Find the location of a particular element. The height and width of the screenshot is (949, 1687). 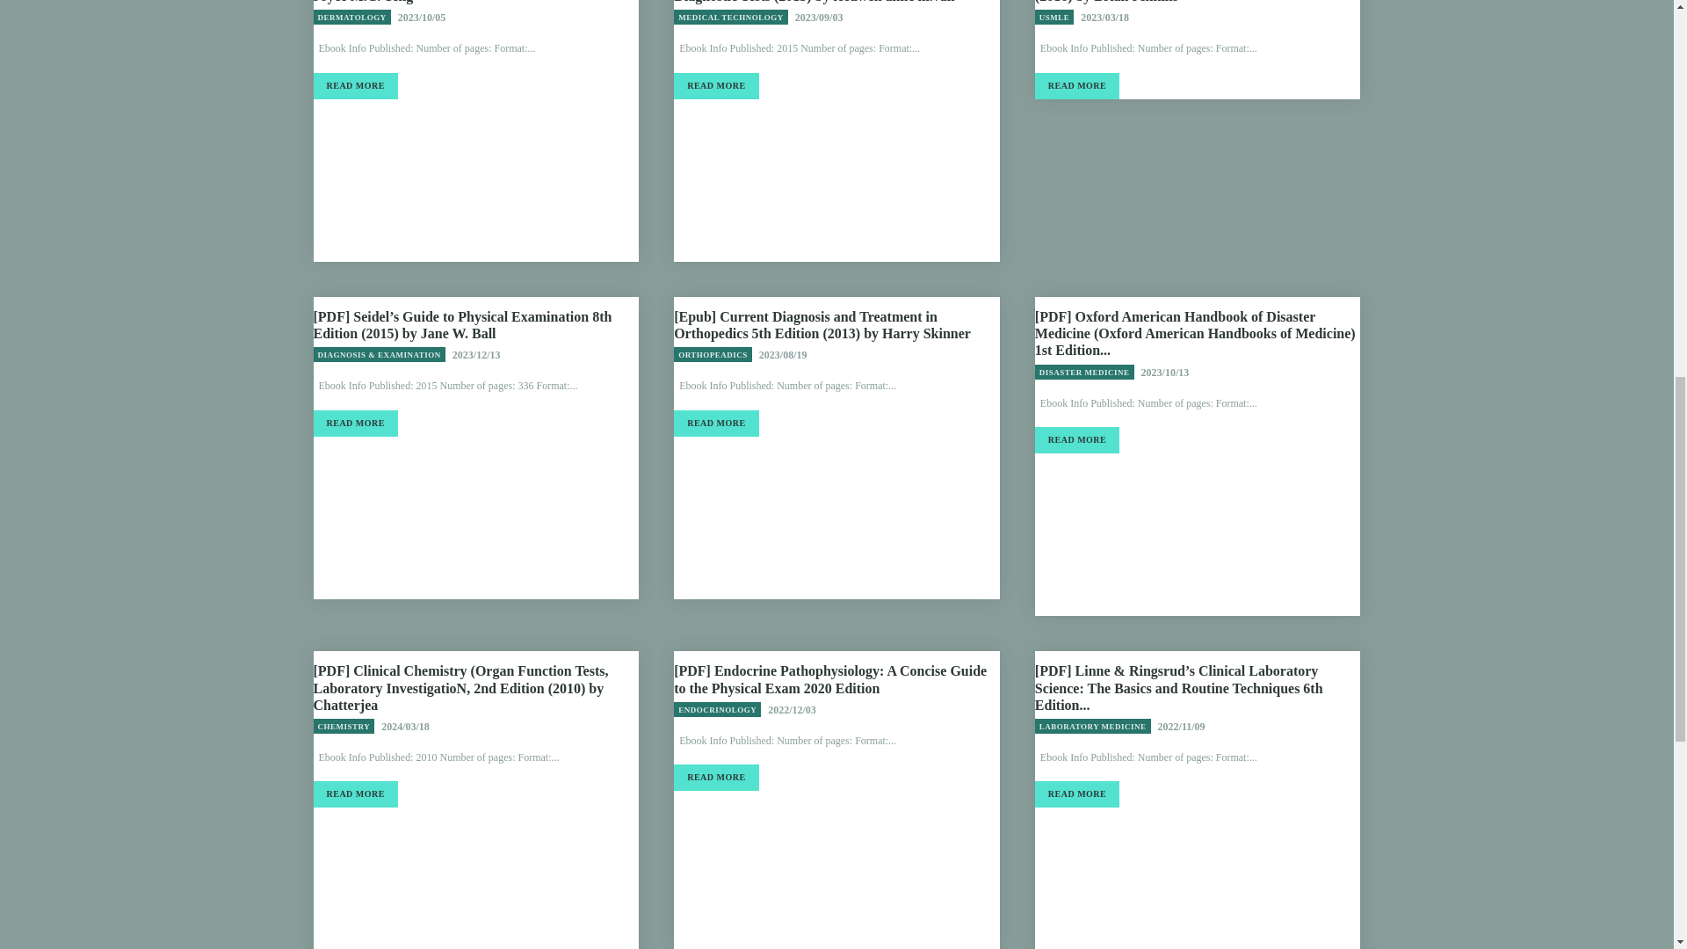

Read more is located at coordinates (715, 86).